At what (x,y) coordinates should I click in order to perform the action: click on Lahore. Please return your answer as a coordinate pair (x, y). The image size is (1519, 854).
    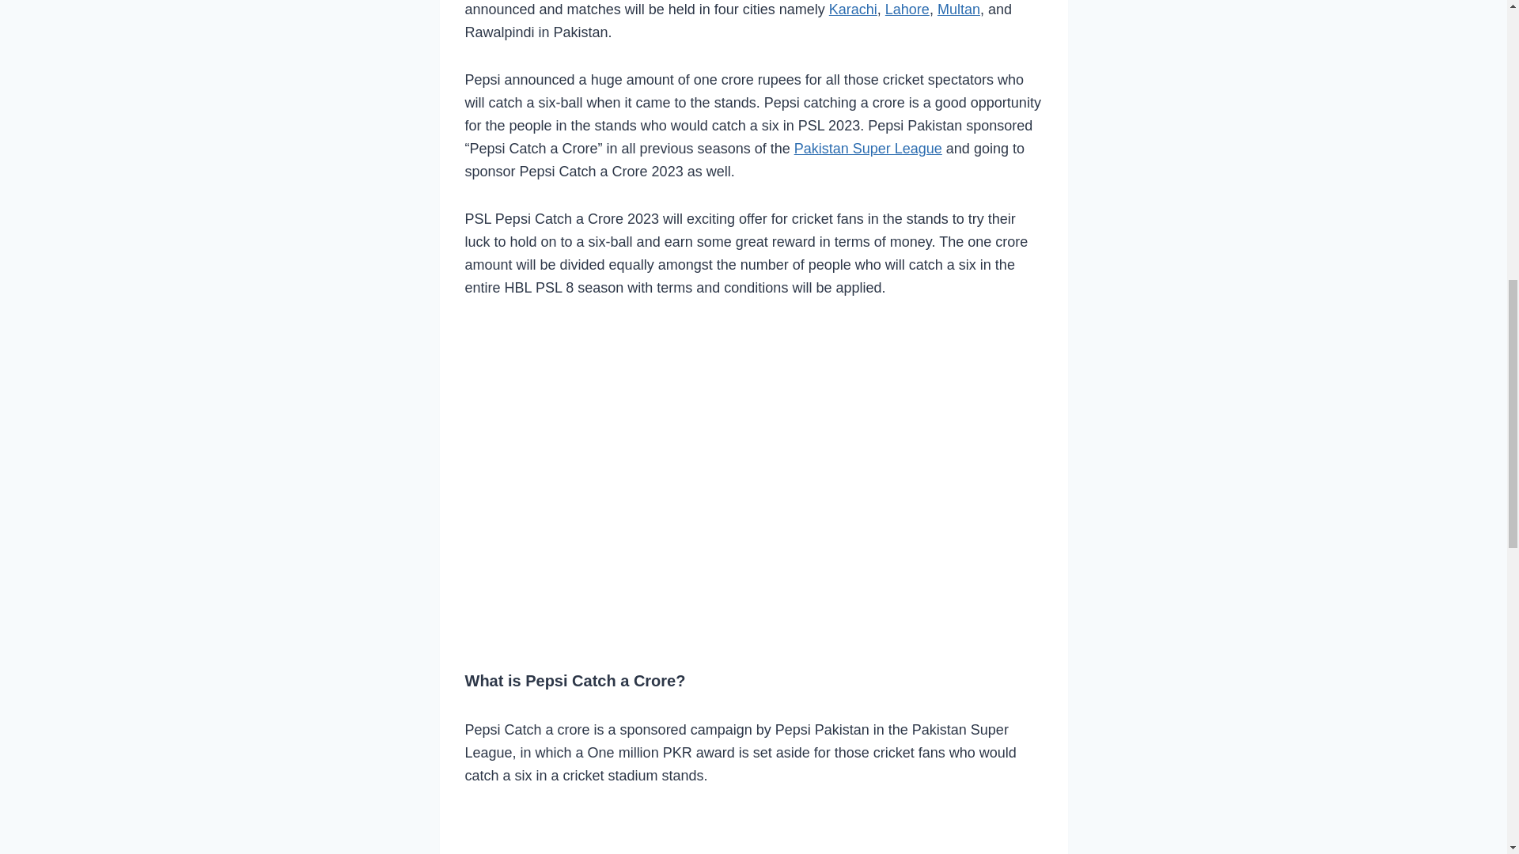
    Looking at the image, I should click on (907, 9).